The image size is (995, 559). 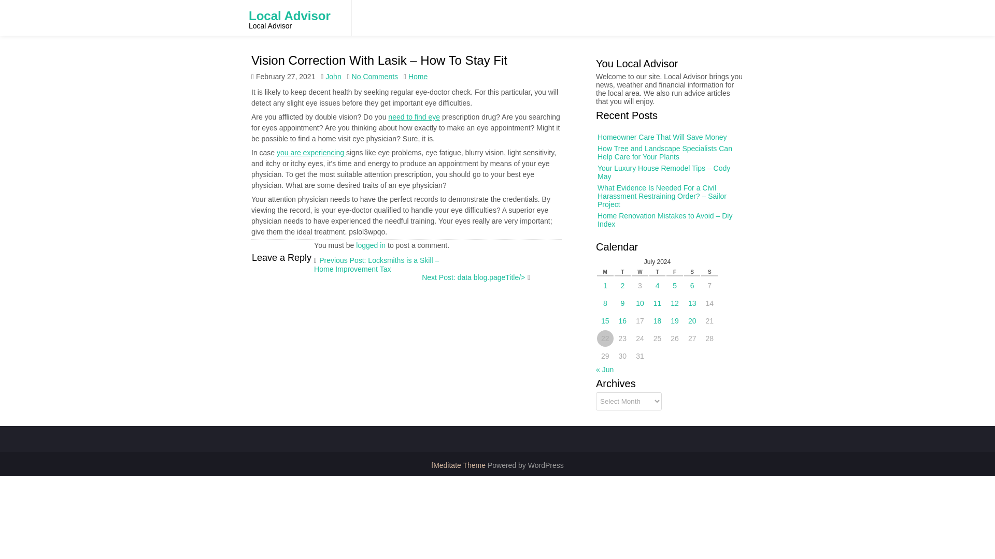 What do you see at coordinates (632, 276) in the screenshot?
I see `8` at bounding box center [632, 276].